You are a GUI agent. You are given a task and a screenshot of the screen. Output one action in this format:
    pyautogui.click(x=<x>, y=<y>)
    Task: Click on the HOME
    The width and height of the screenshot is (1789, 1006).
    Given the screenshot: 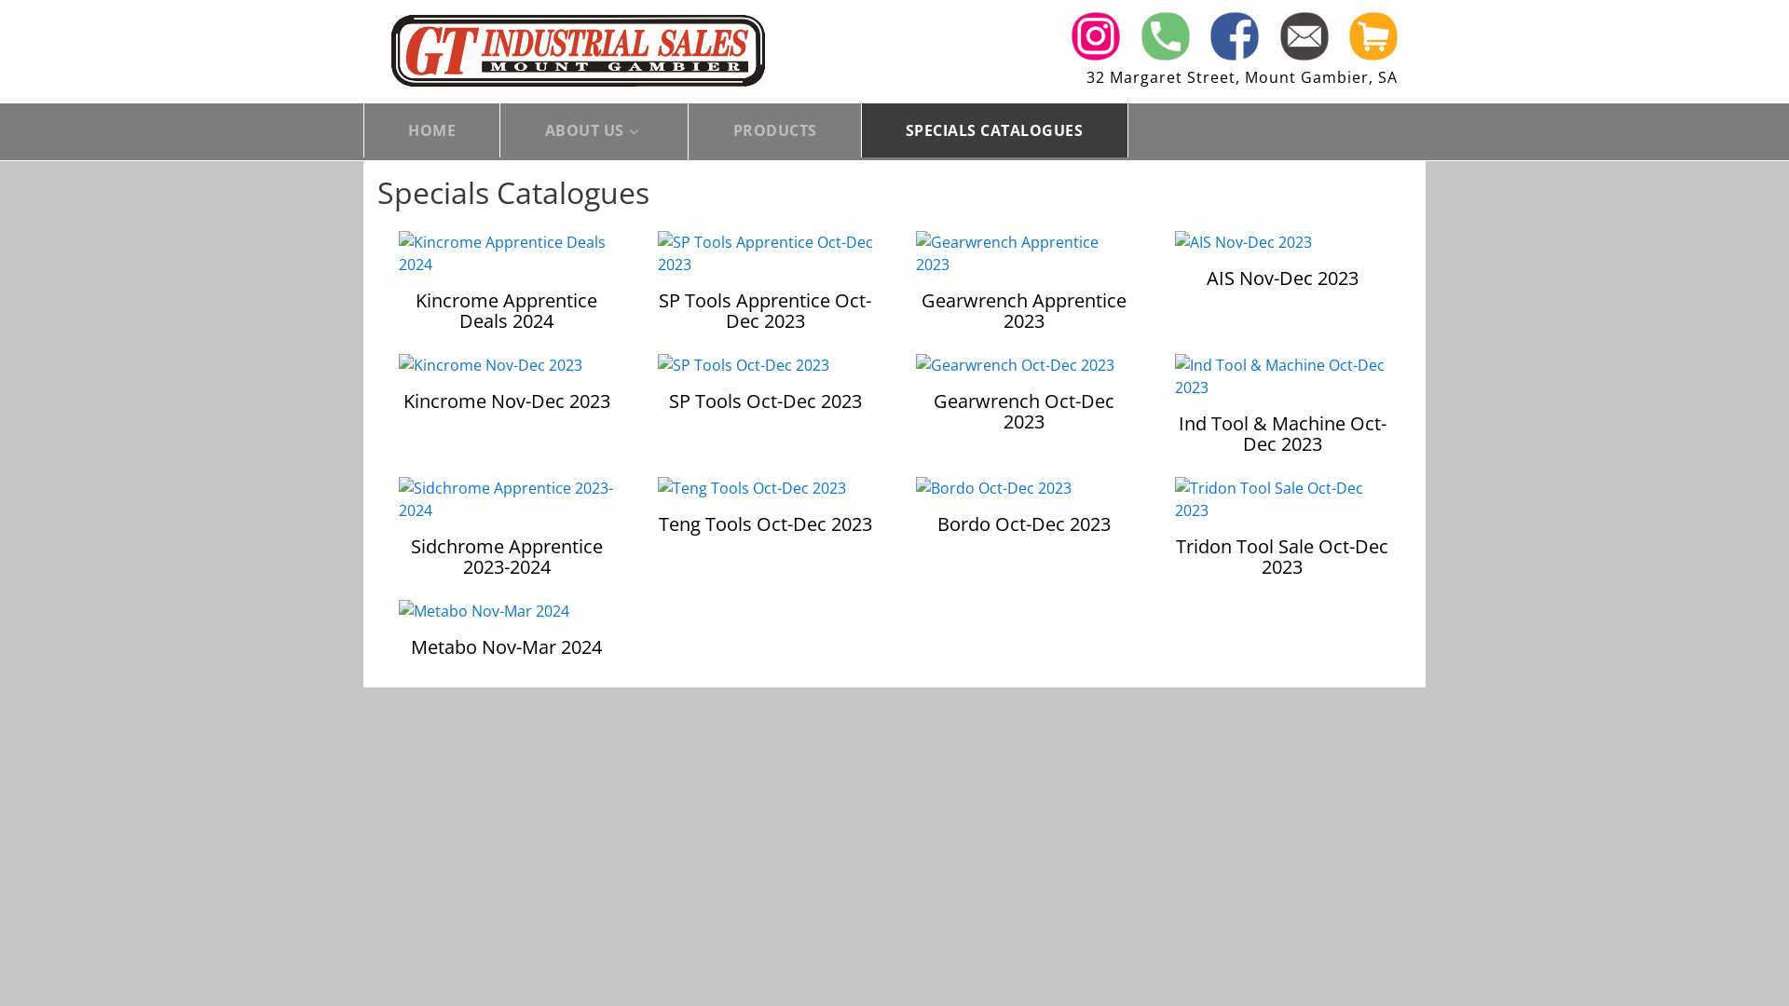 What is the action you would take?
    pyautogui.click(x=432, y=131)
    